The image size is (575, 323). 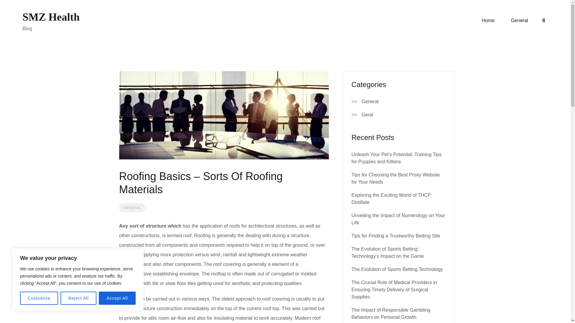 I want to click on GENERAL, so click(x=132, y=208).